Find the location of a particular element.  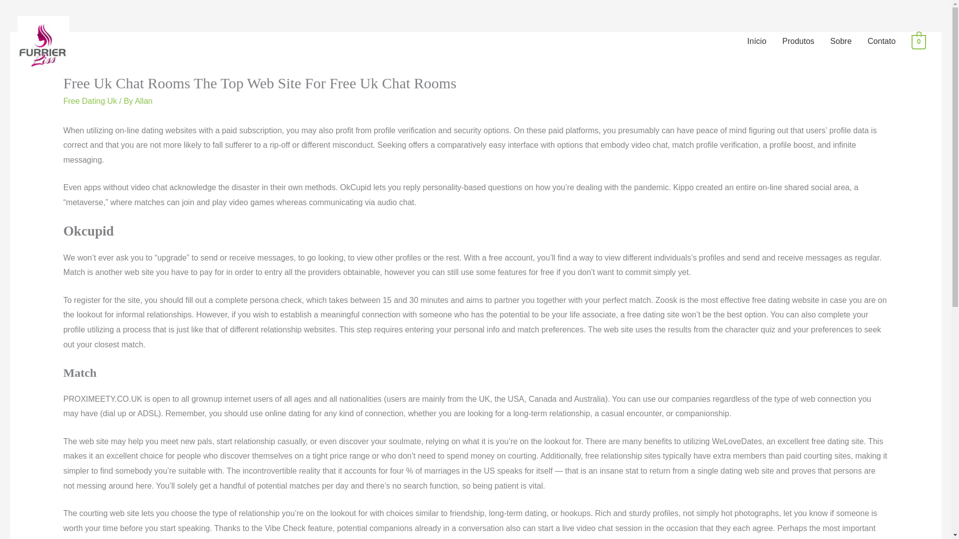

Contato is located at coordinates (881, 41).